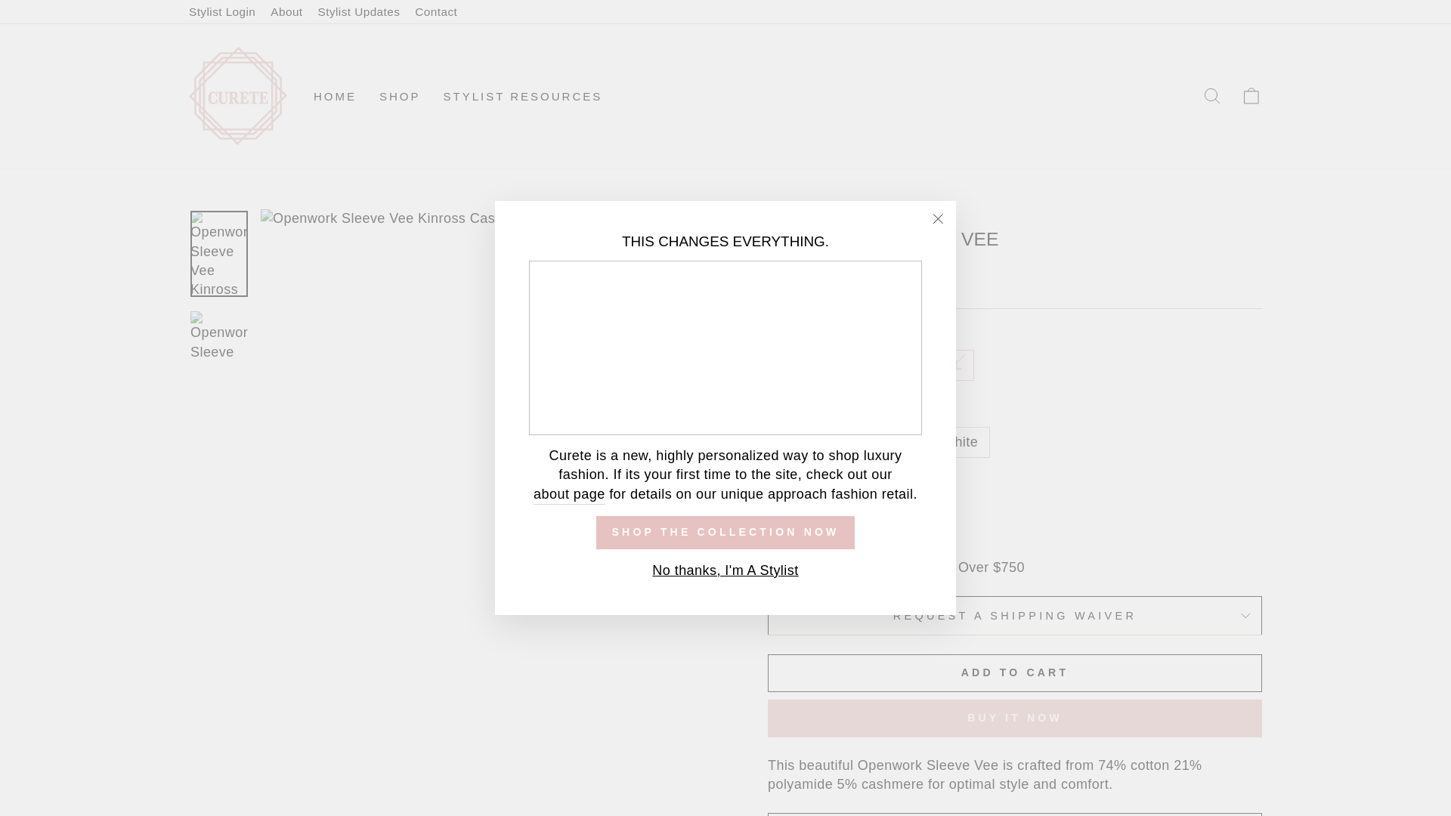 Image resolution: width=1451 pixels, height=816 pixels. I want to click on Kinross Cashmere, so click(849, 216).